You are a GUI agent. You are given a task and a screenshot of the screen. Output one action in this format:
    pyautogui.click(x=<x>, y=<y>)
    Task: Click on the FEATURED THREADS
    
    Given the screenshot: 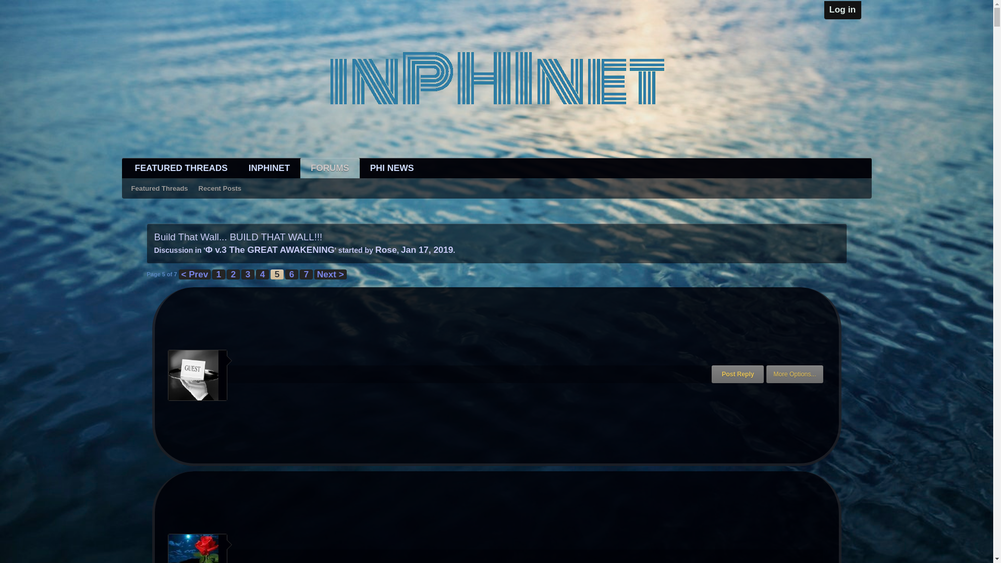 What is the action you would take?
    pyautogui.click(x=181, y=168)
    